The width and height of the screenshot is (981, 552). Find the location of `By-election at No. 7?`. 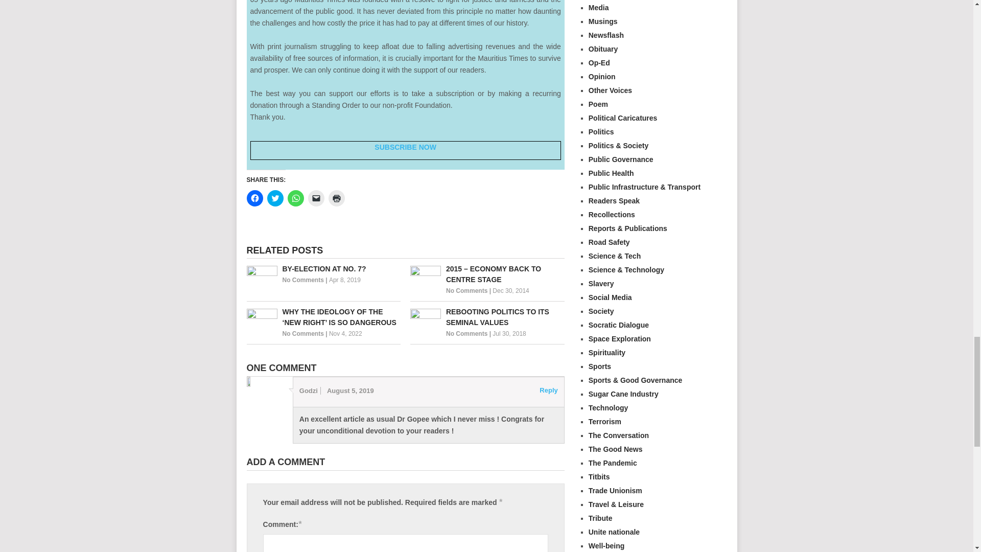

By-election at No. 7? is located at coordinates (323, 269).